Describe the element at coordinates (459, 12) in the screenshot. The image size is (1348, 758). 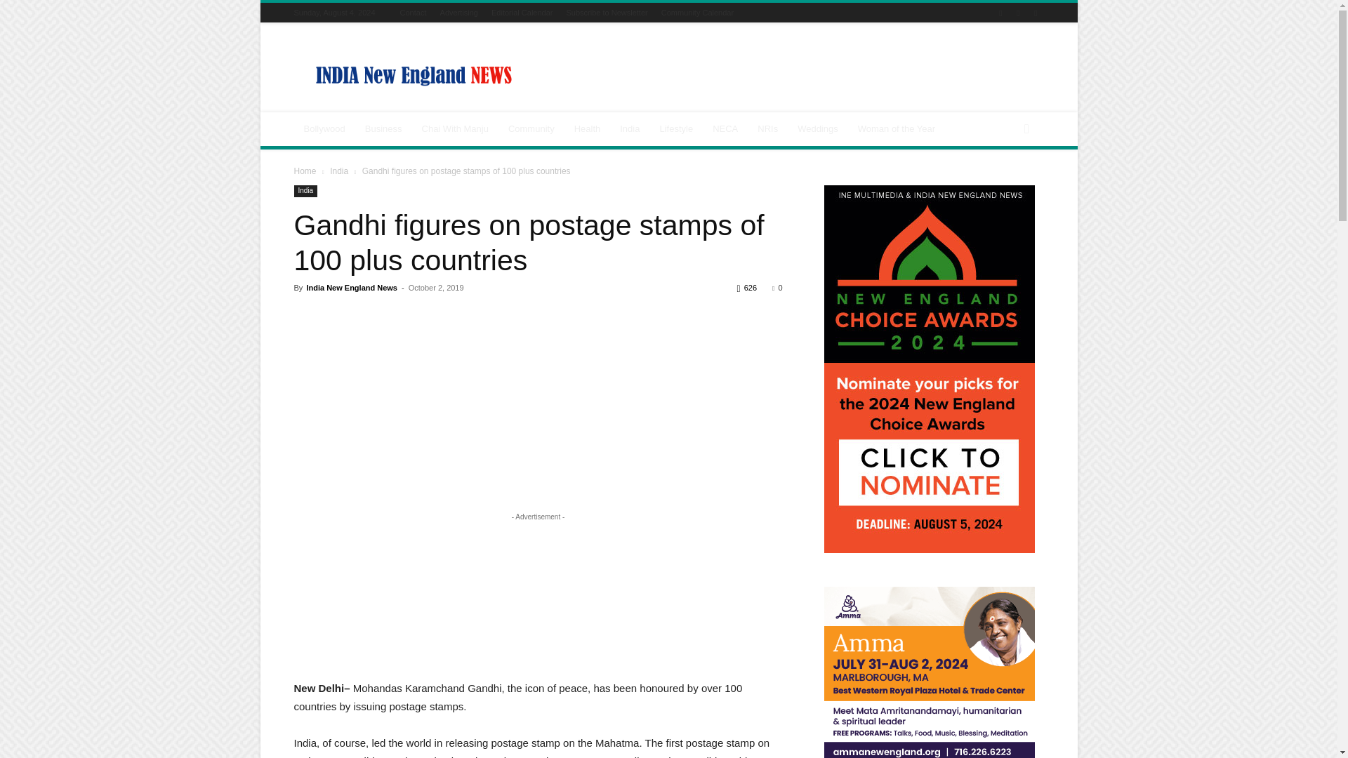
I see `Advertising` at that location.